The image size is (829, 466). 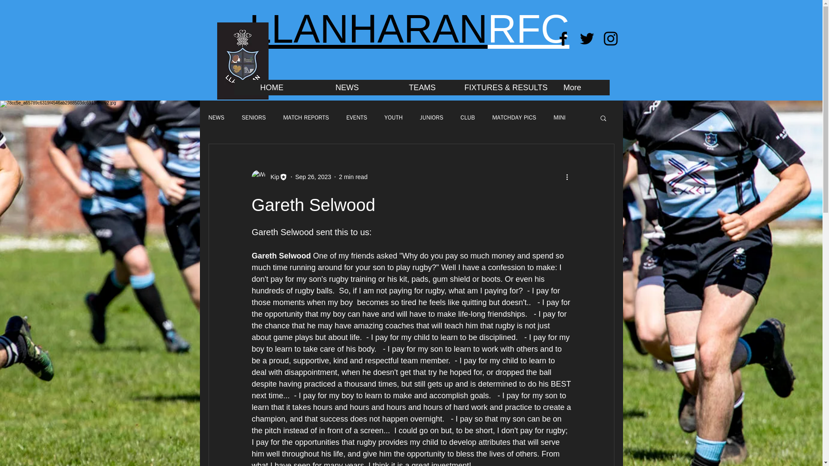 I want to click on NEWS, so click(x=347, y=87).